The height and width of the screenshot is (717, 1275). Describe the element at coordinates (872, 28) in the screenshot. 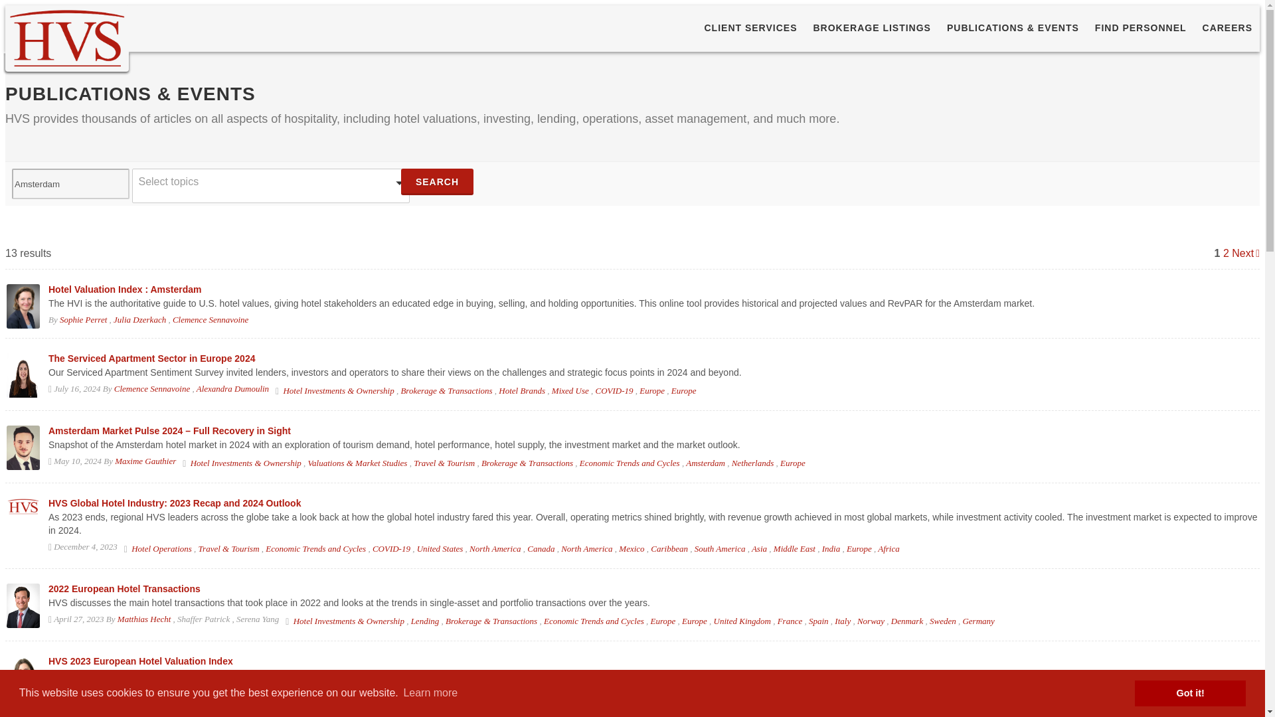

I see `BROKERAGE LISTINGS` at that location.